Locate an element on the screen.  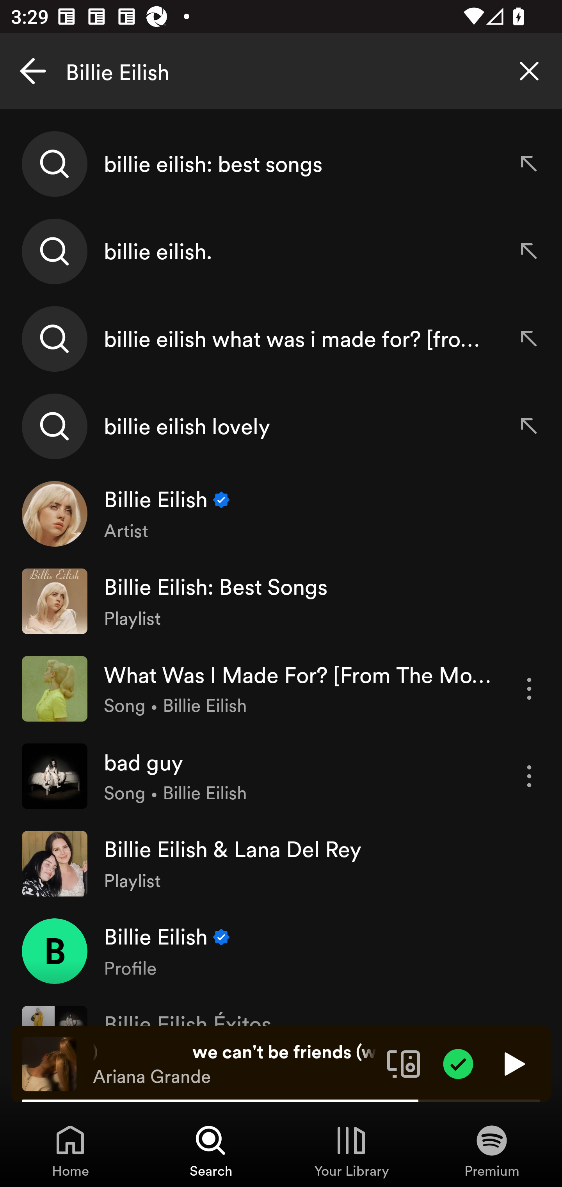
billie eilish lovely is located at coordinates (281, 426).